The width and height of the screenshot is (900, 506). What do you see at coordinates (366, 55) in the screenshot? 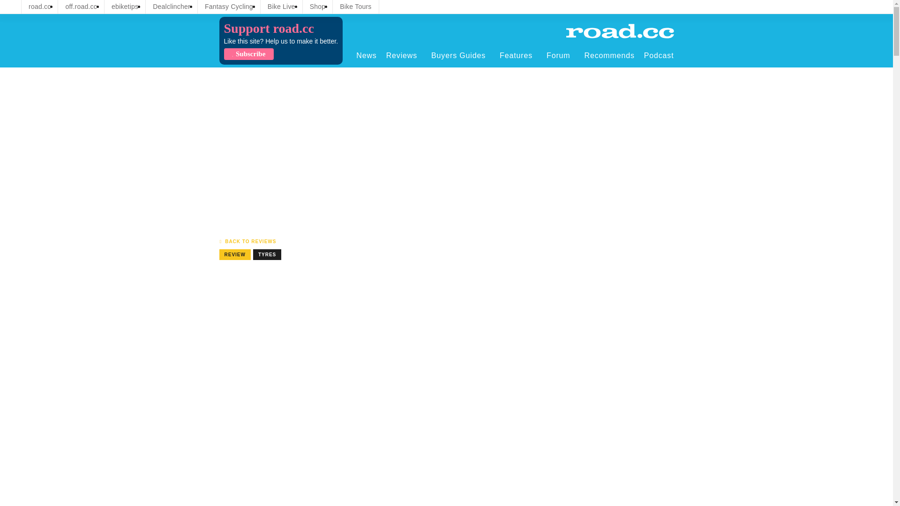
I see `News` at bounding box center [366, 55].